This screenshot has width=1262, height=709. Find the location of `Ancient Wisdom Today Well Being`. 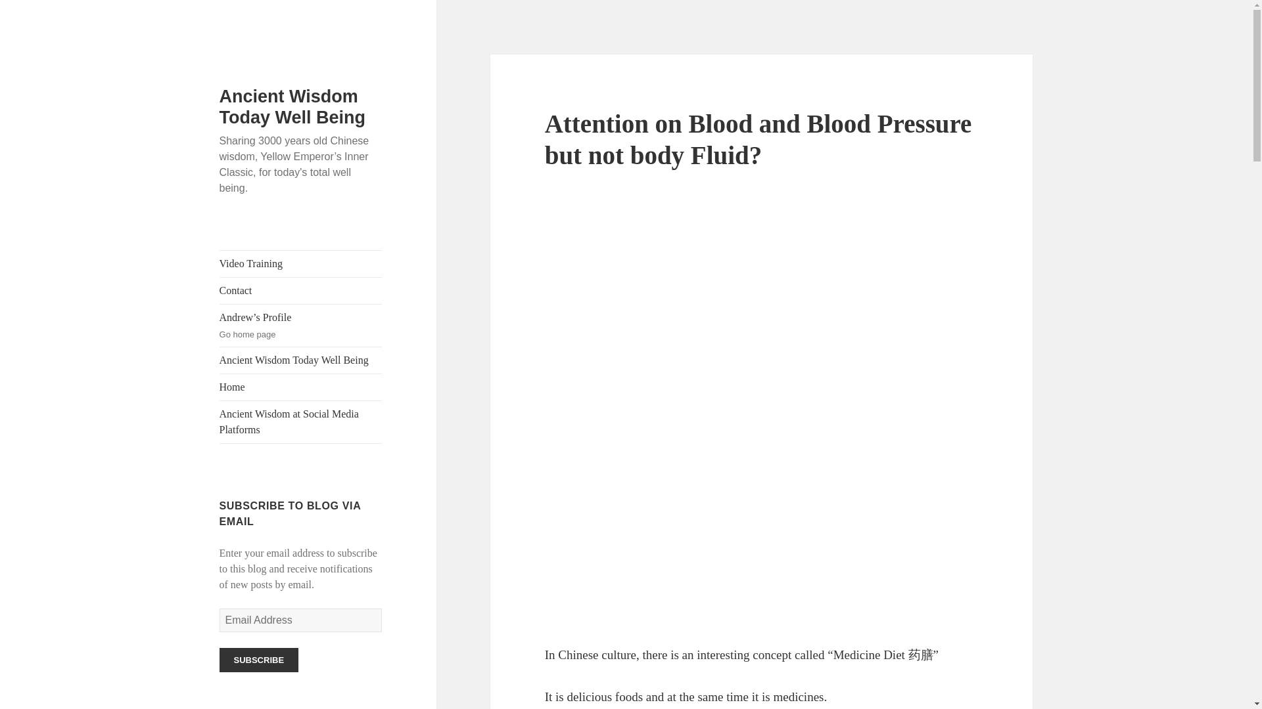

Ancient Wisdom Today Well Being is located at coordinates (292, 106).